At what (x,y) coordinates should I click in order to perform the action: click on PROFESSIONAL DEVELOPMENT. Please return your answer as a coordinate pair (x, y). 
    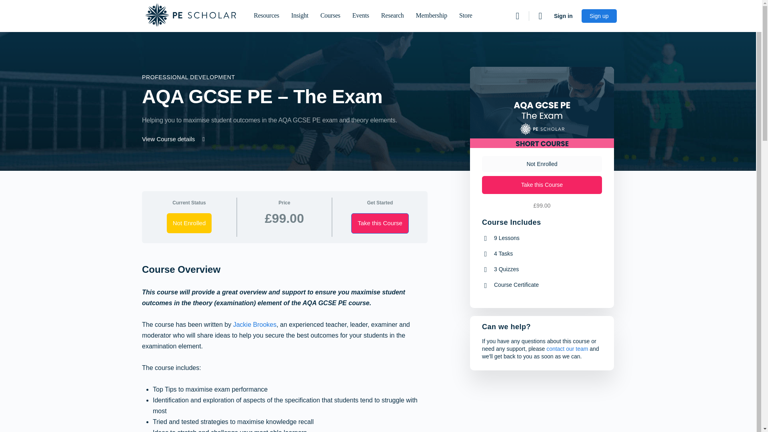
    Looking at the image, I should click on (188, 77).